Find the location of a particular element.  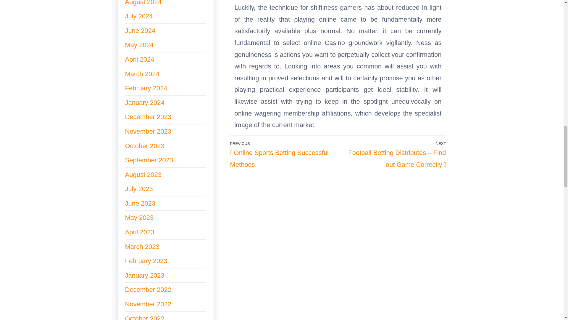

April 2023 is located at coordinates (139, 232).